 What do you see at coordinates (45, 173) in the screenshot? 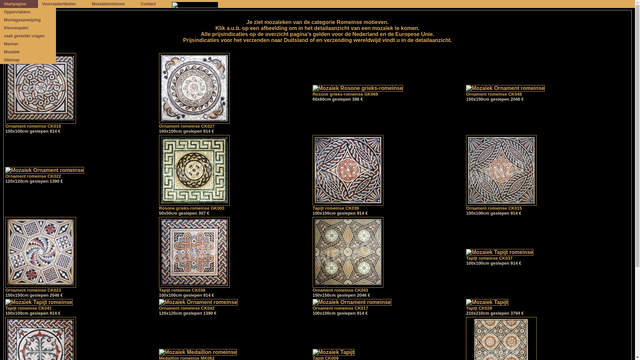
I see `Ornament romeinse CK022` at bounding box center [45, 173].